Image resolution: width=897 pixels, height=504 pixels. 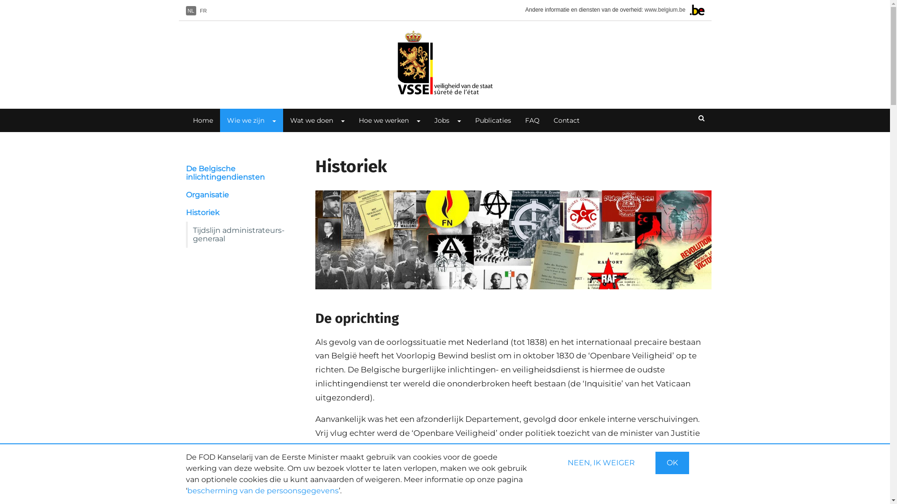 What do you see at coordinates (204, 11) in the screenshot?
I see `FR` at bounding box center [204, 11].